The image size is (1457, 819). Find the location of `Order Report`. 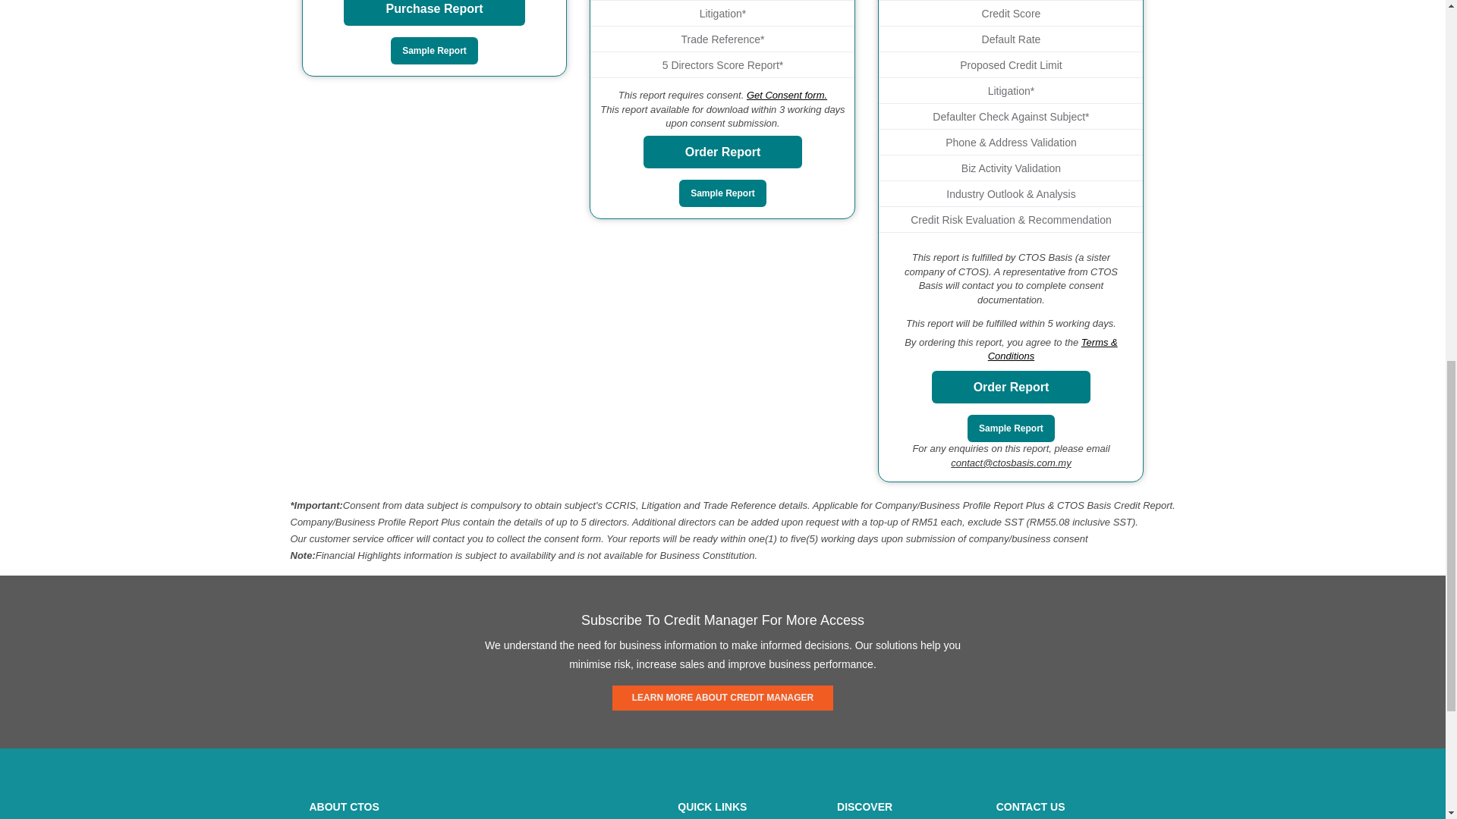

Order Report is located at coordinates (1012, 387).